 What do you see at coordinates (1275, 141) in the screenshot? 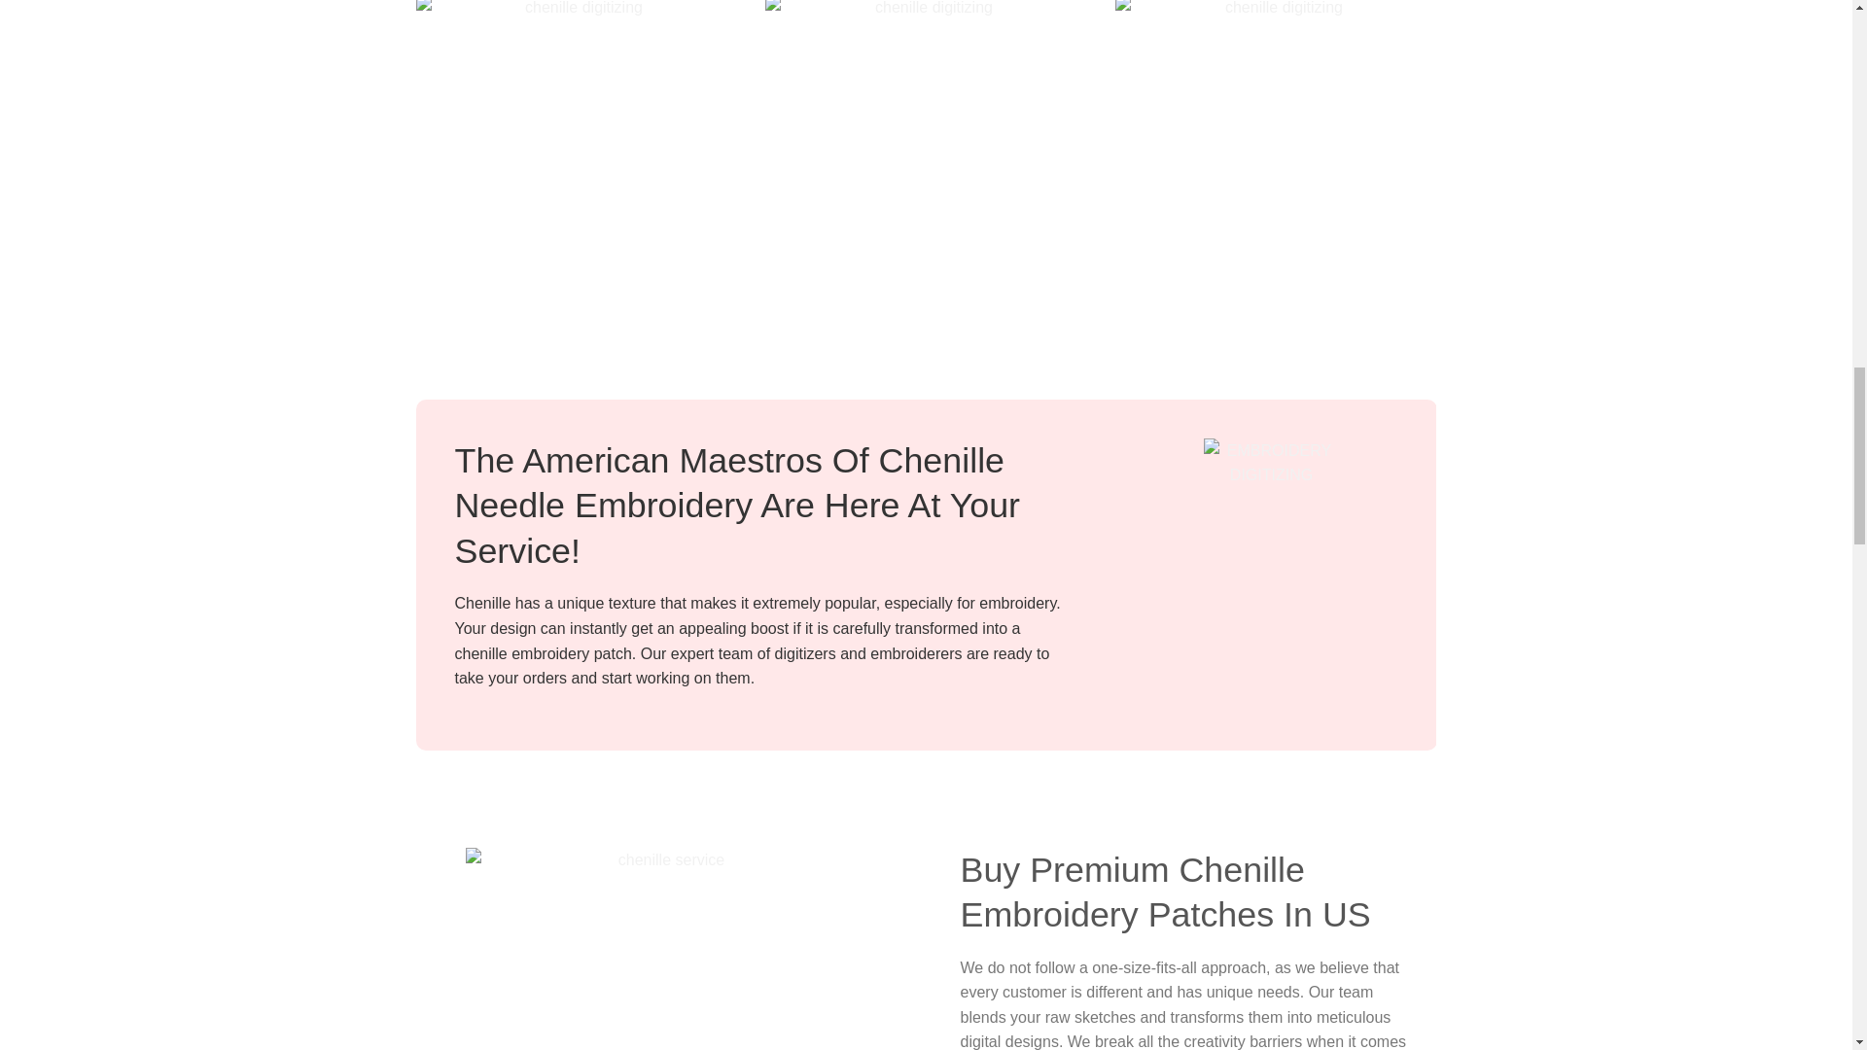
I see `chenille digitizing` at bounding box center [1275, 141].